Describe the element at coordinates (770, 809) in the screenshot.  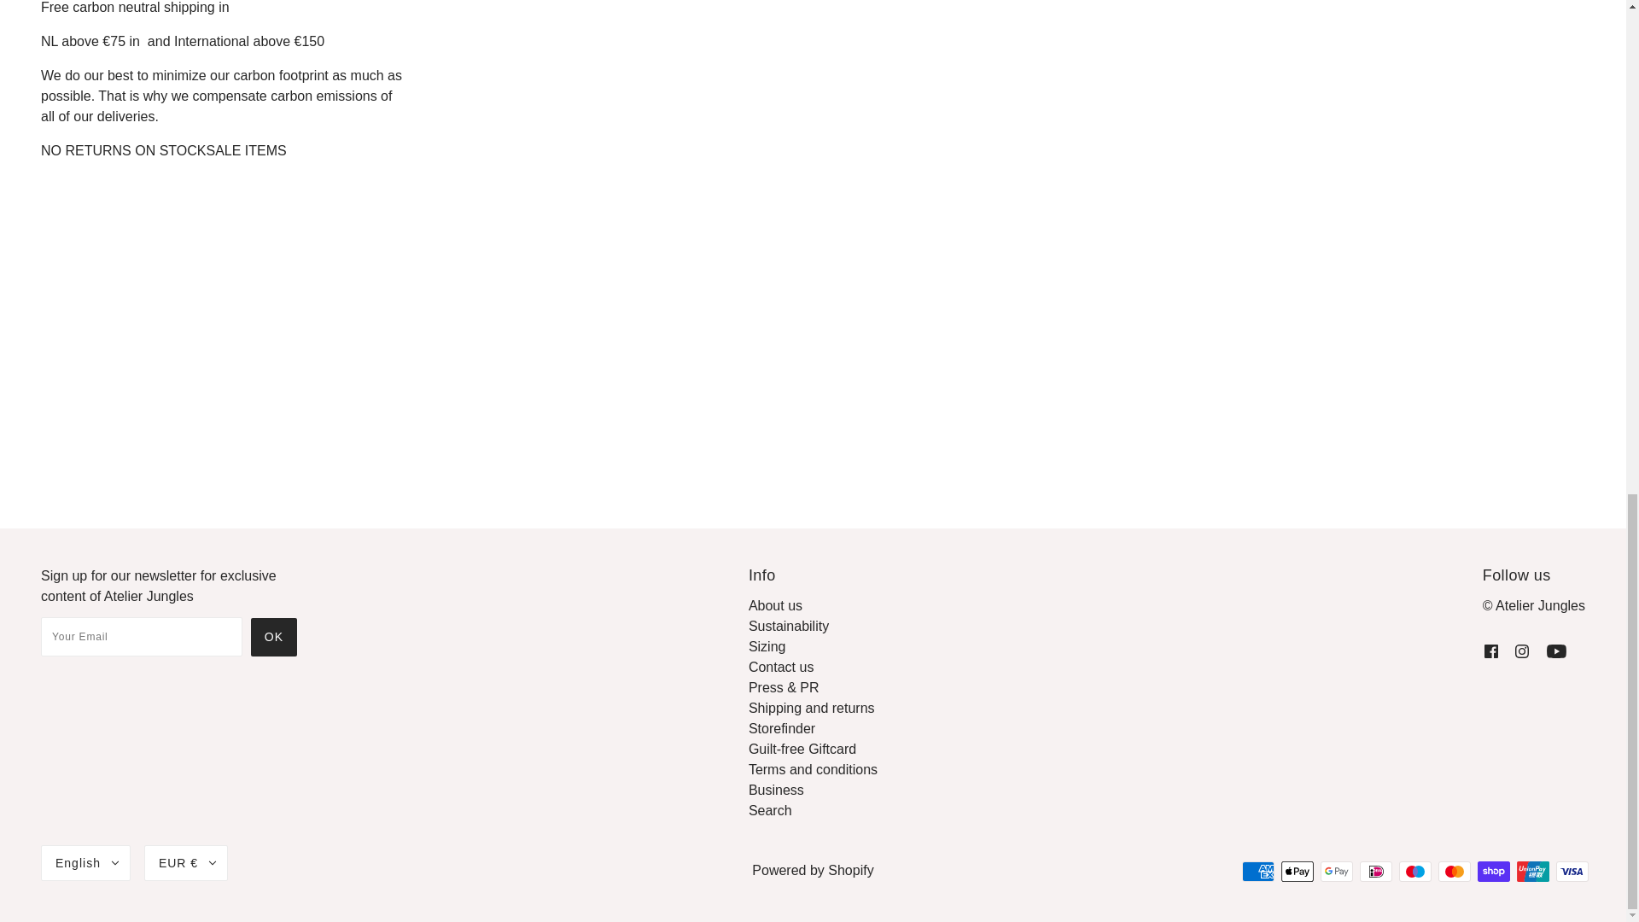
I see `Search` at that location.